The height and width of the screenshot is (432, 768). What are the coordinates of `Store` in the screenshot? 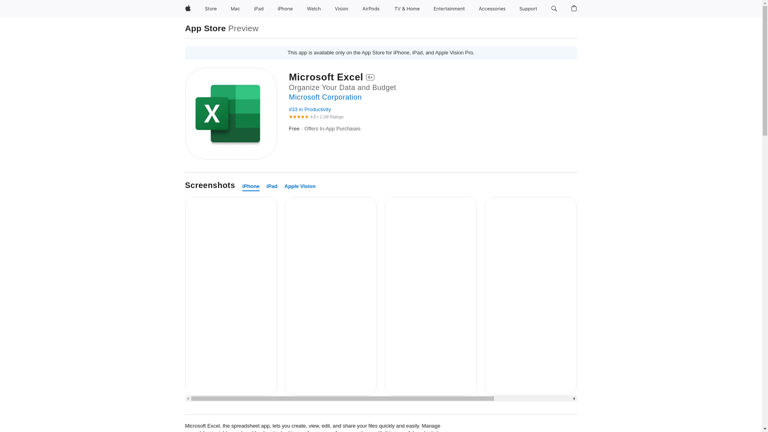 It's located at (210, 9).